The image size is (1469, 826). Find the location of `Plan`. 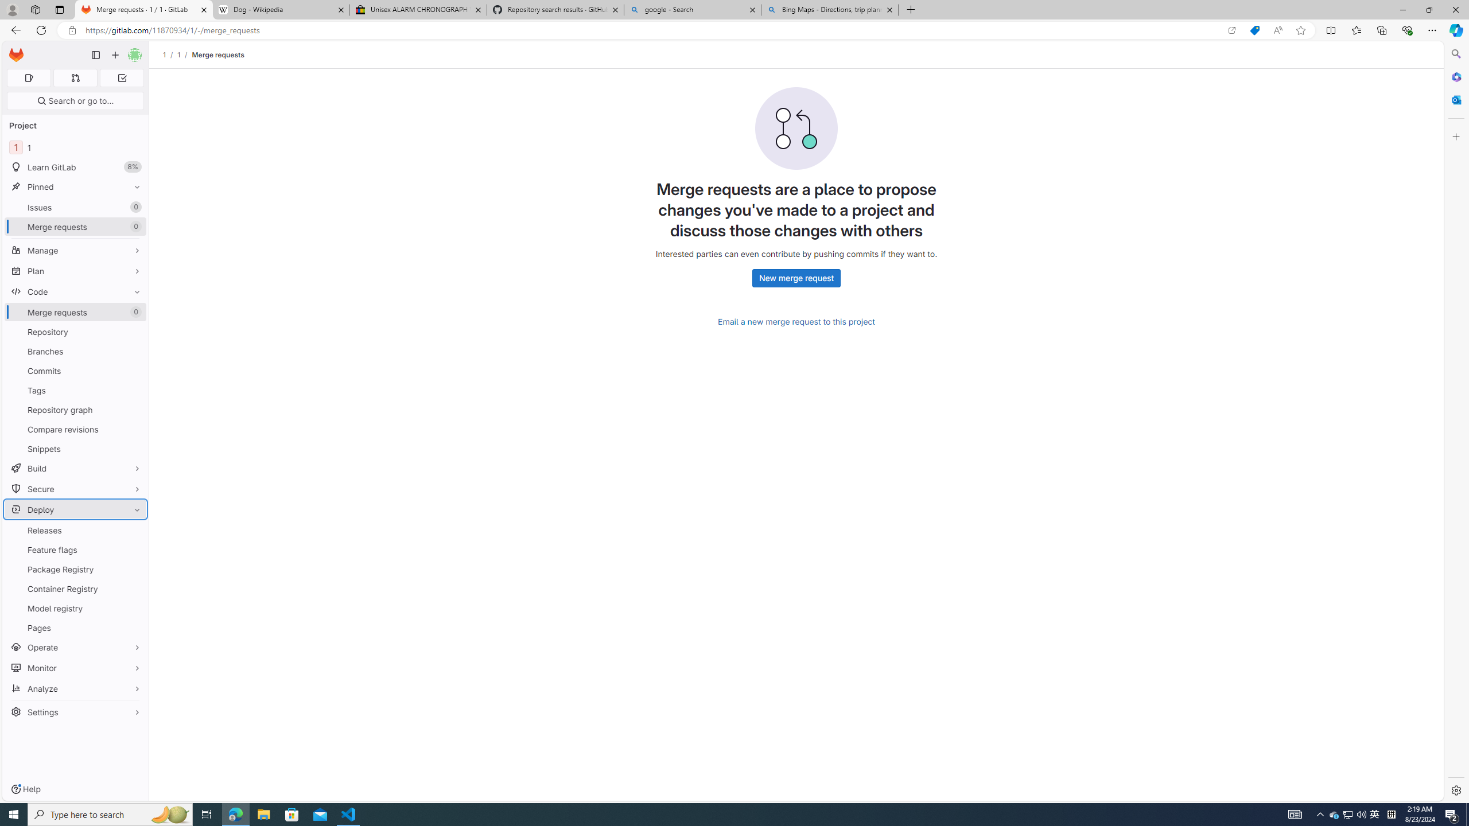

Plan is located at coordinates (76, 271).